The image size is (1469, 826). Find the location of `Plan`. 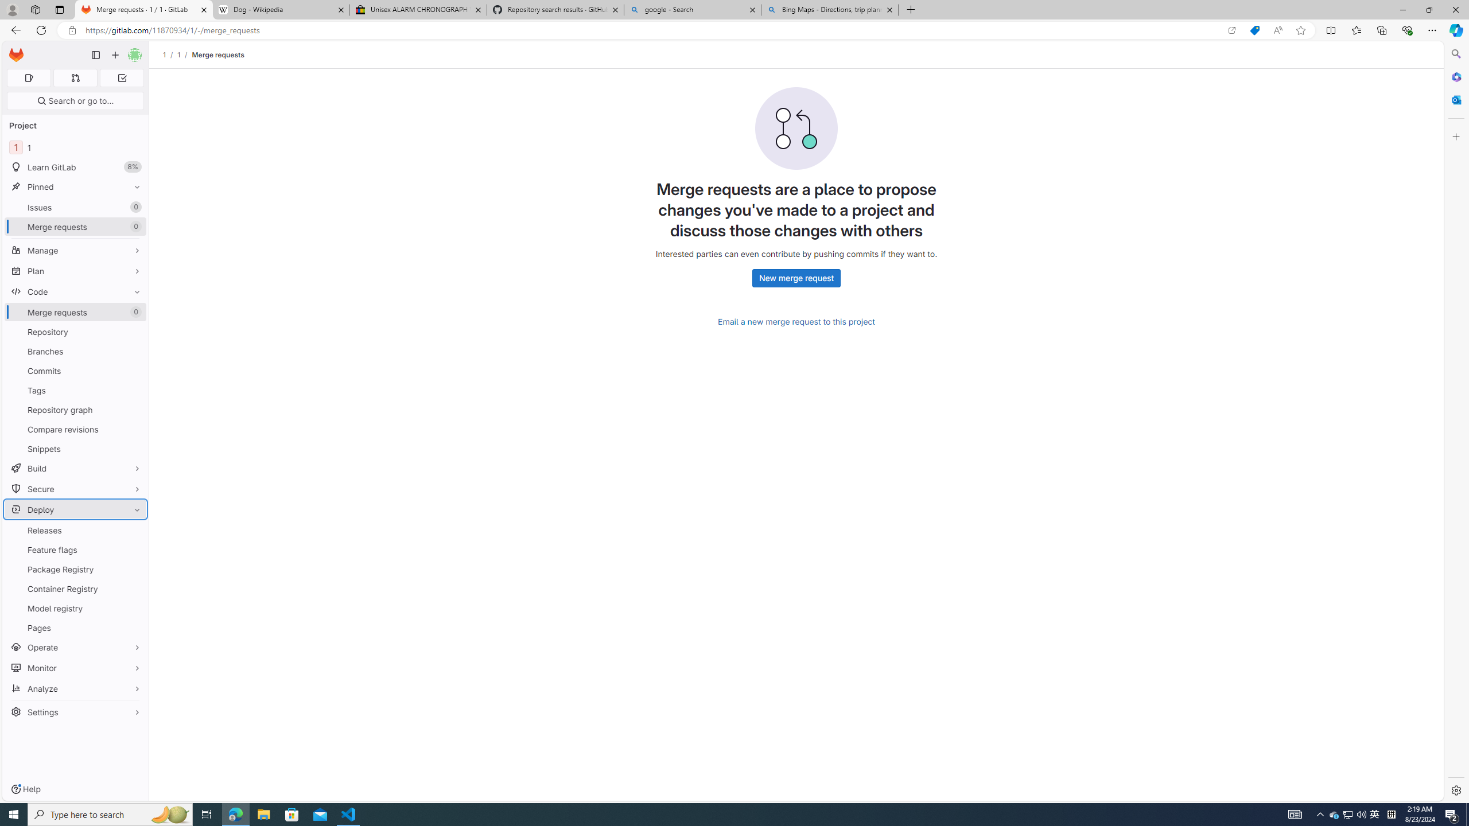

Plan is located at coordinates (76, 271).